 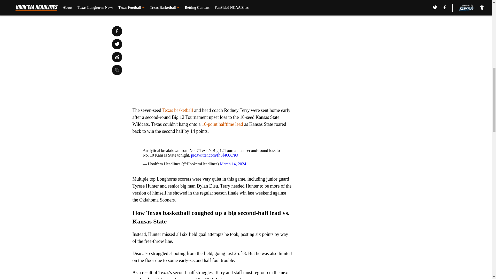 What do you see at coordinates (177, 110) in the screenshot?
I see `Texas basketball` at bounding box center [177, 110].